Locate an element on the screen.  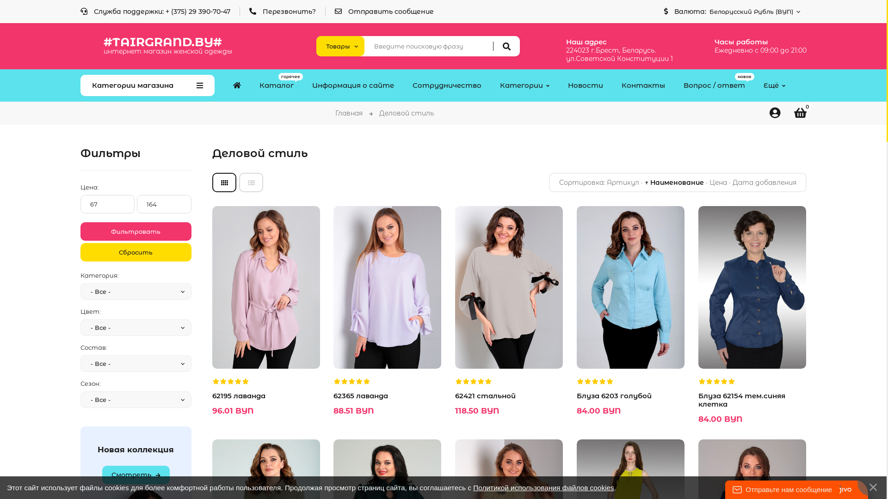
new is located at coordinates (631, 366).